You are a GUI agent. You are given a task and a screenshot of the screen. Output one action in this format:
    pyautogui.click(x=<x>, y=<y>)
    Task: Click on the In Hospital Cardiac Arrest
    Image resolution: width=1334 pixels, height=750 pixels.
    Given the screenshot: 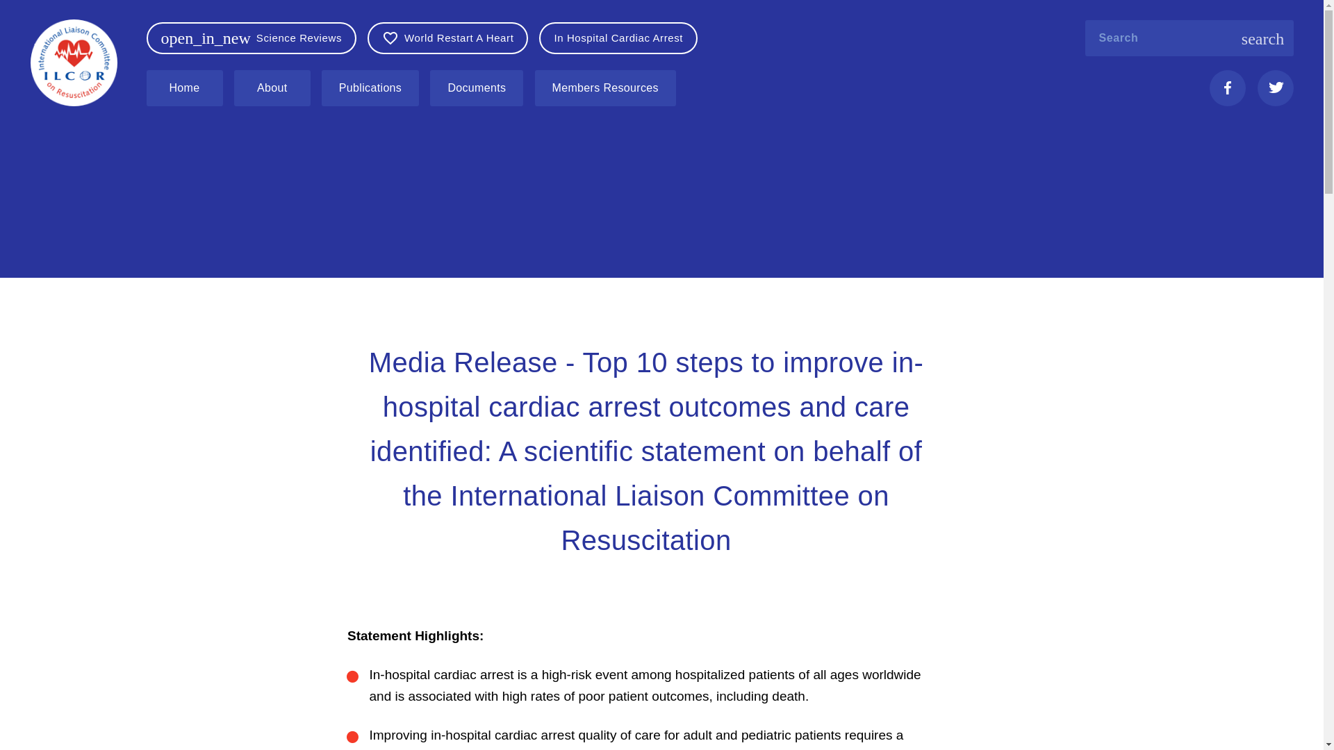 What is the action you would take?
    pyautogui.click(x=618, y=37)
    